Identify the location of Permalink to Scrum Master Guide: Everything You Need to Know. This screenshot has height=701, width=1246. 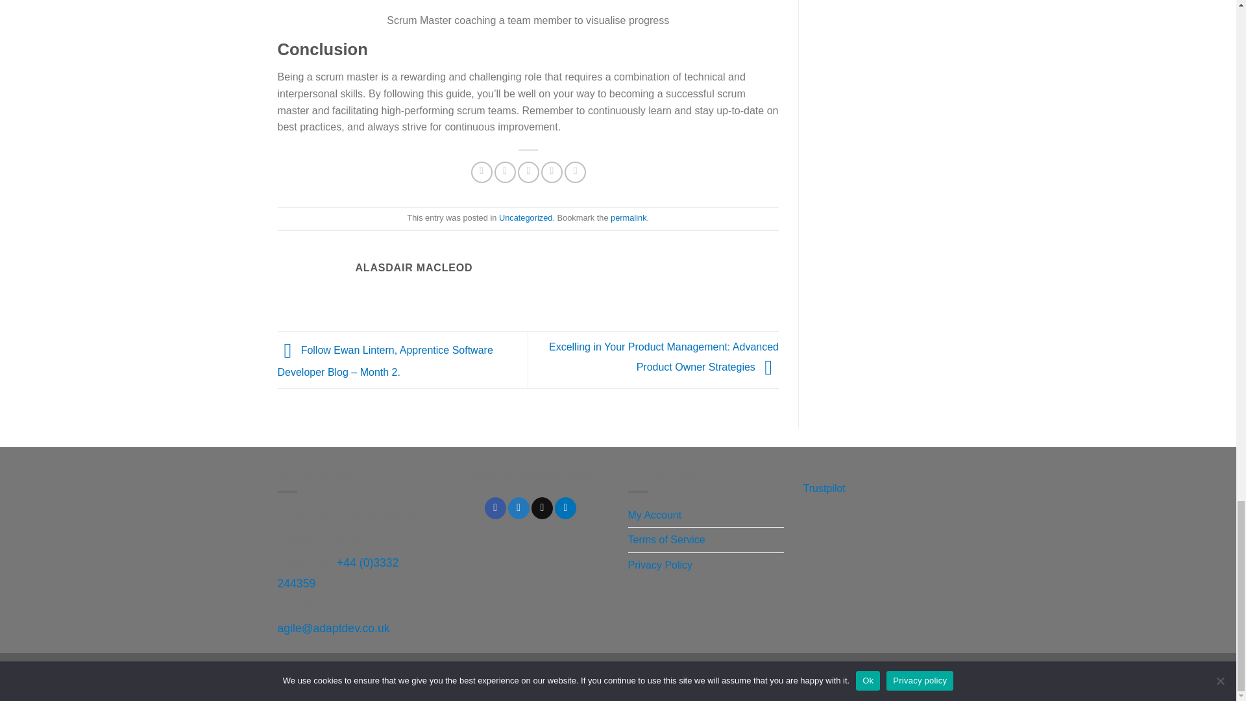
(628, 218).